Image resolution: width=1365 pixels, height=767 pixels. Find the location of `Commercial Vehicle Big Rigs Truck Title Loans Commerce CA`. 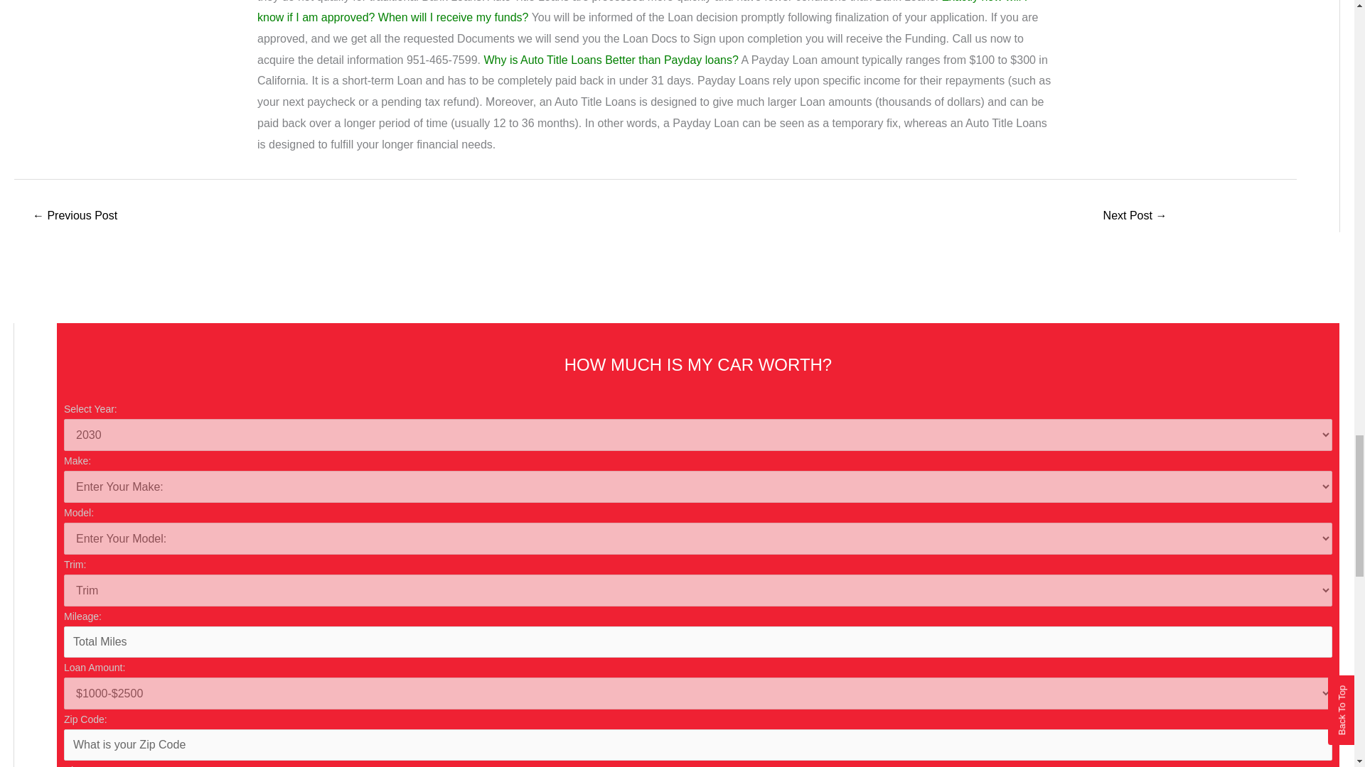

Commercial Vehicle Big Rigs Truck Title Loans Commerce CA is located at coordinates (74, 217).